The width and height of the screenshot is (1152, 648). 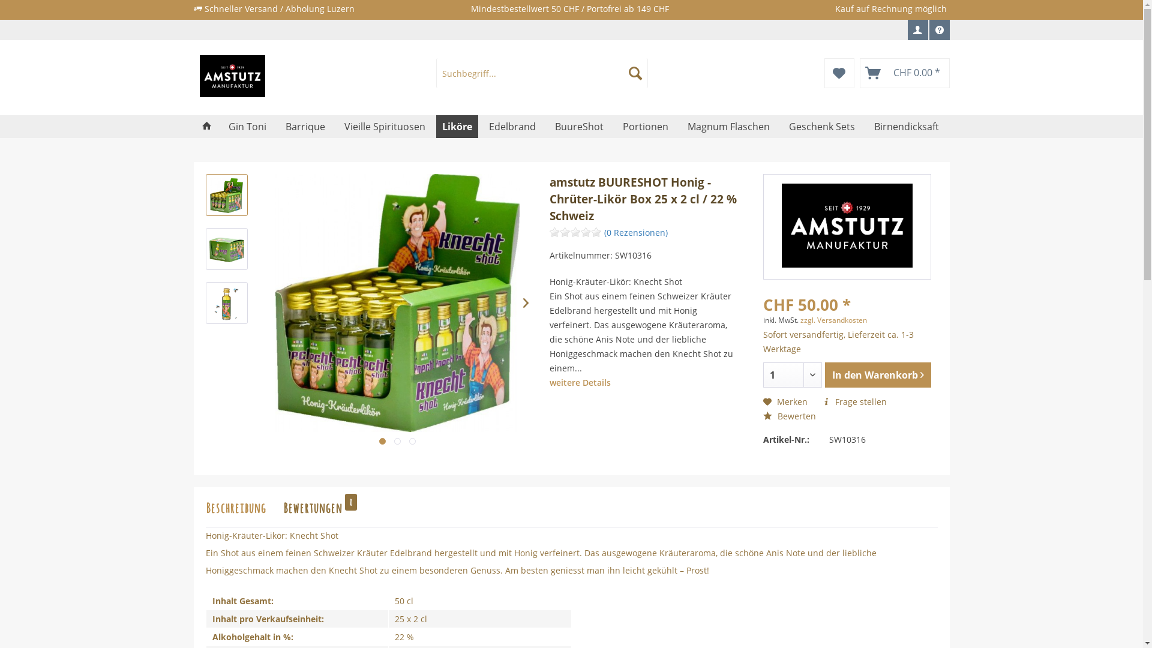 I want to click on Magnum Flaschen, so click(x=728, y=127).